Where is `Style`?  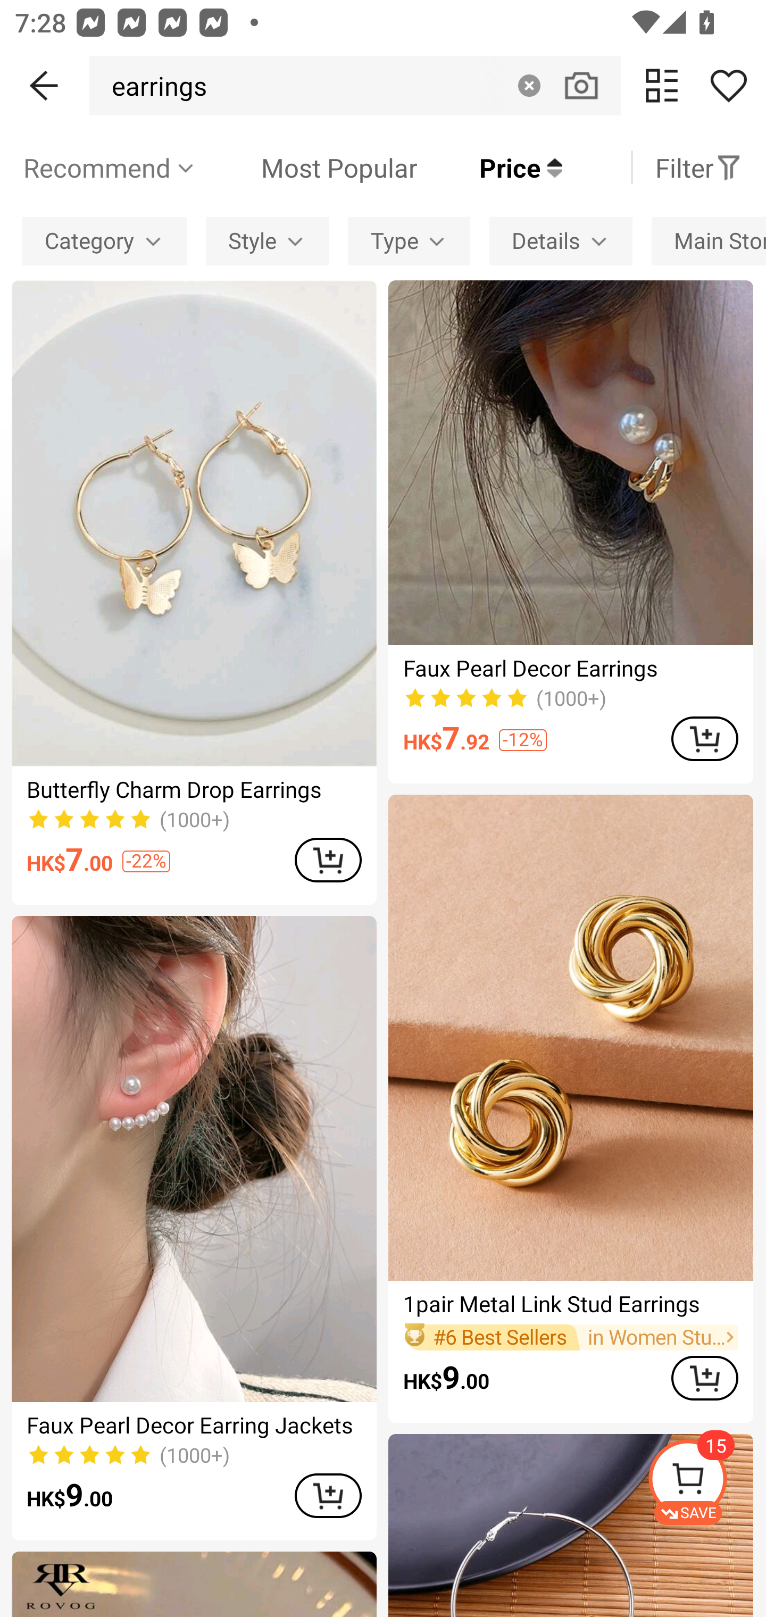
Style is located at coordinates (267, 240).